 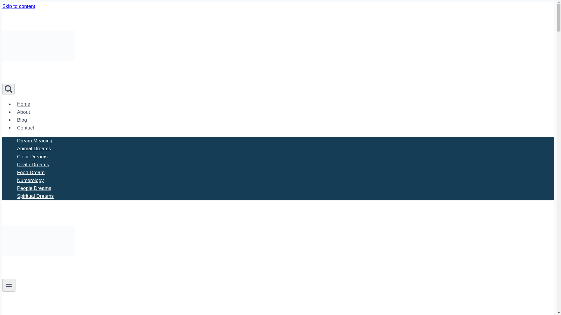 What do you see at coordinates (35, 196) in the screenshot?
I see `Spiritual Dreams` at bounding box center [35, 196].